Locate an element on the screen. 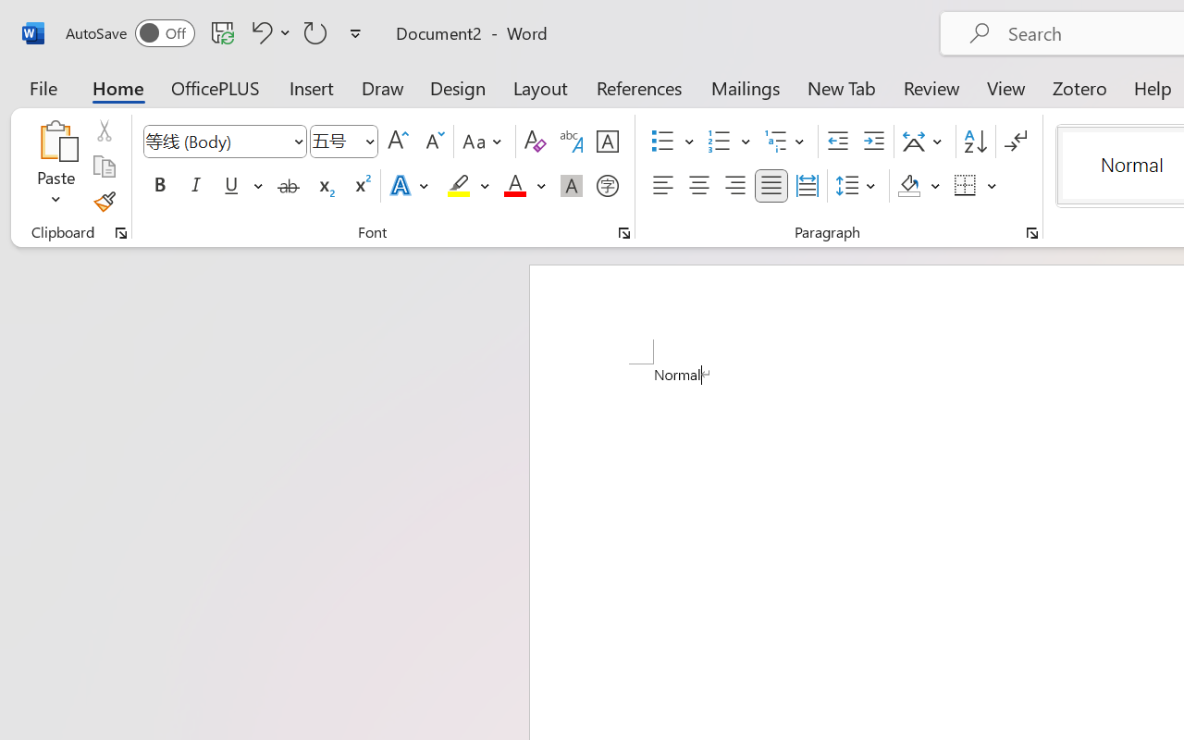 The image size is (1184, 740). OfficePLUS is located at coordinates (216, 87).